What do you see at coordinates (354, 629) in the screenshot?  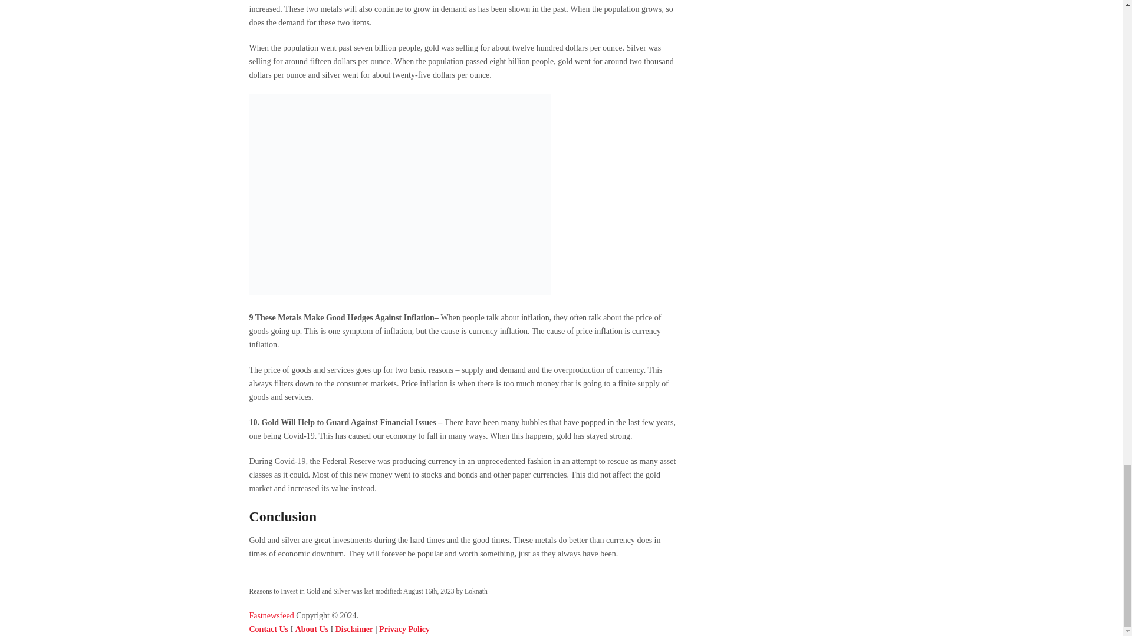 I see `Disclaimer` at bounding box center [354, 629].